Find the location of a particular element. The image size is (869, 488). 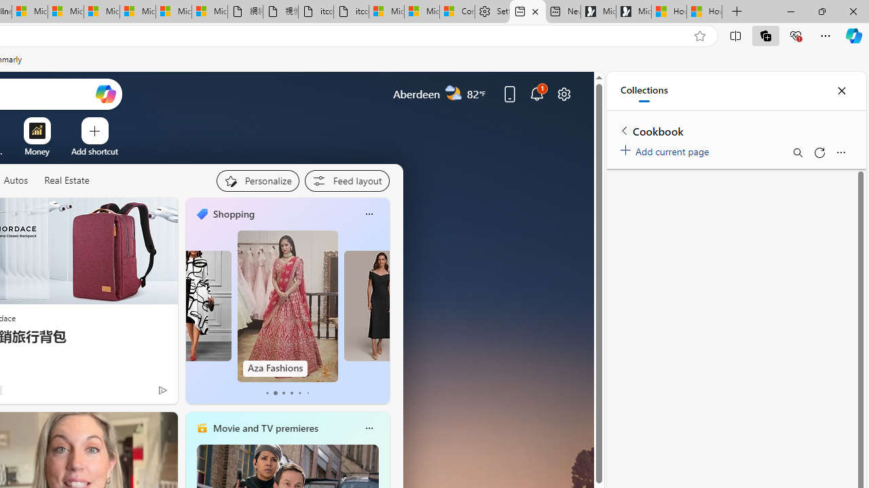

Movie and TV premieres is located at coordinates (265, 428).